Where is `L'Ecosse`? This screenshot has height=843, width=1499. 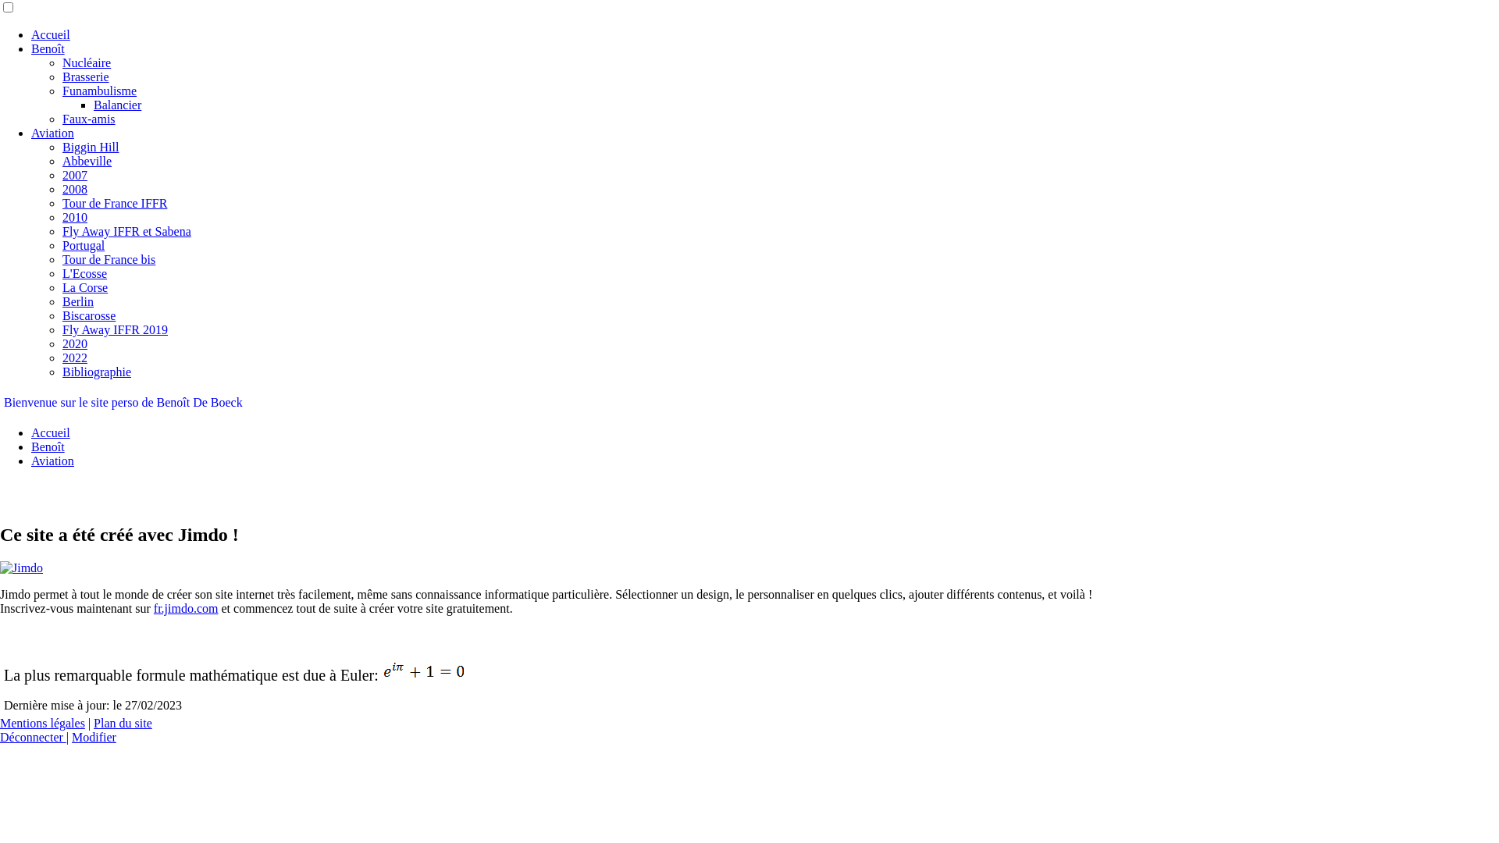 L'Ecosse is located at coordinates (84, 273).